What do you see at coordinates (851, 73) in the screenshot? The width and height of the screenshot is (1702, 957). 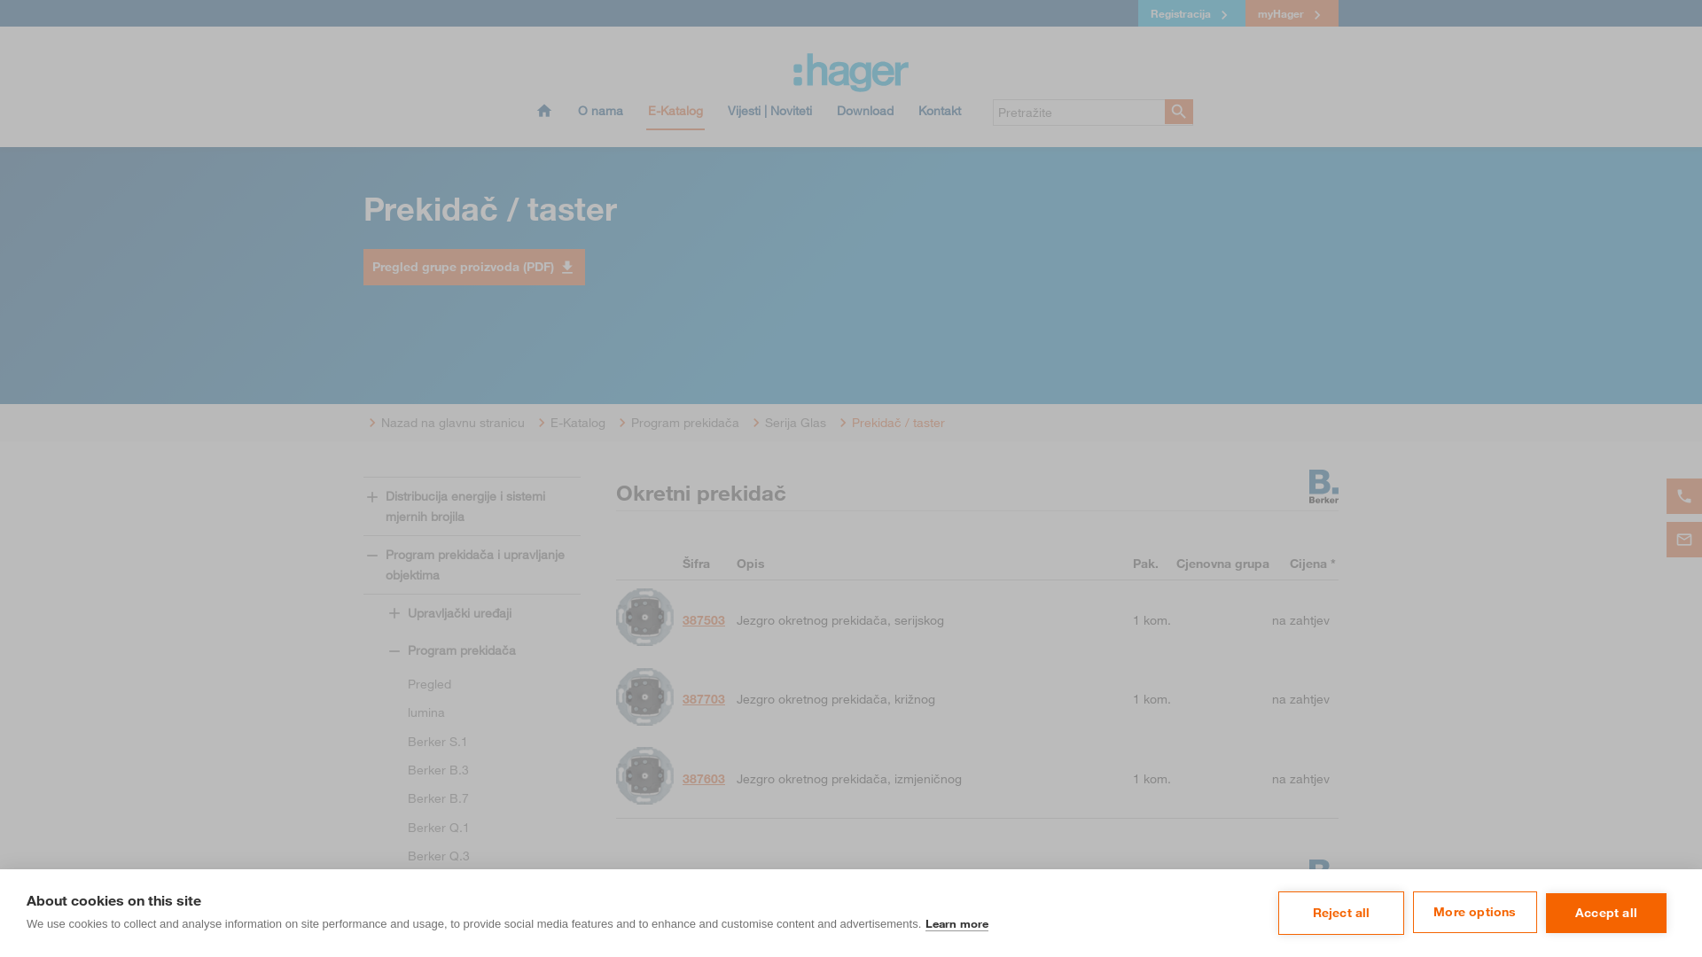 I see `https://www.hager.ba/` at bounding box center [851, 73].